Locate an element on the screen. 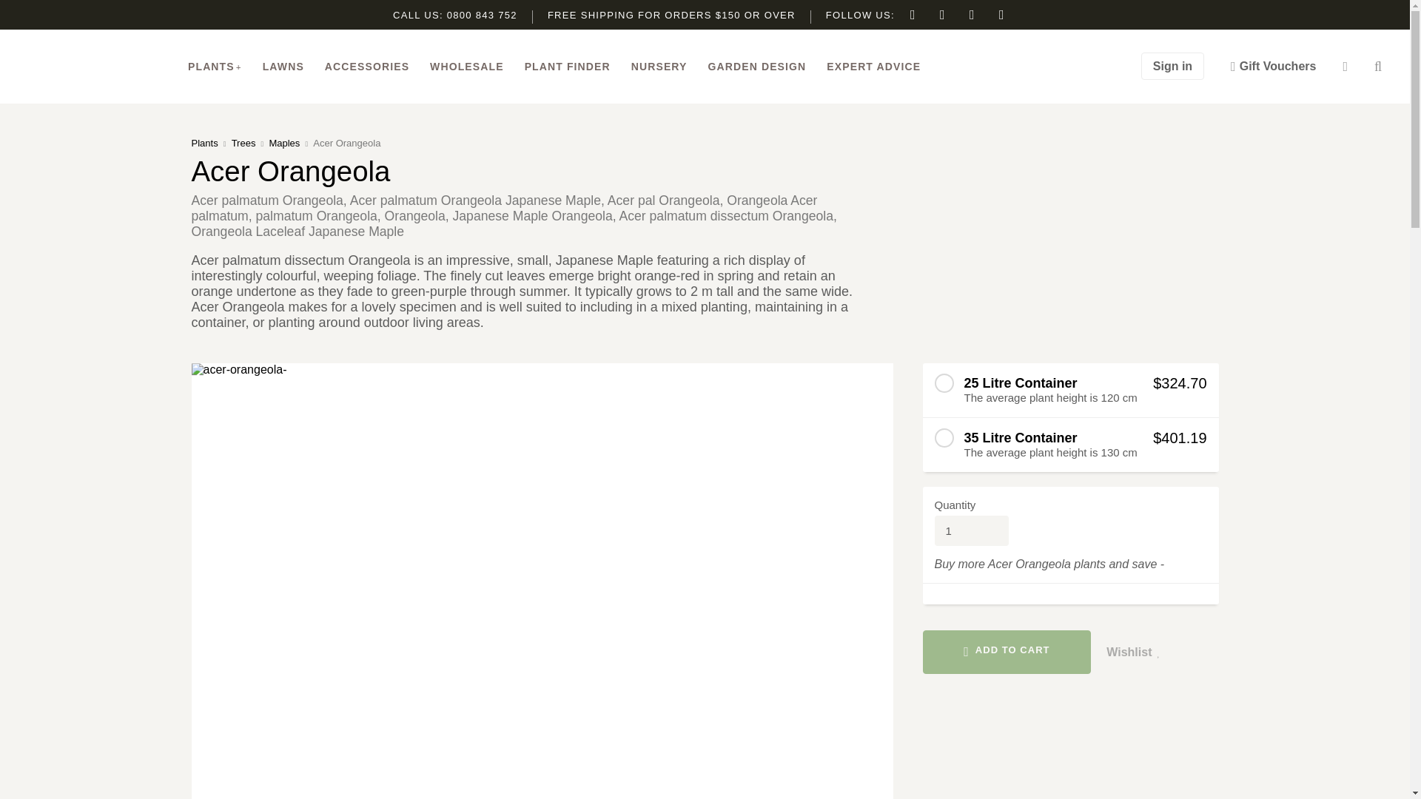  Accessories is located at coordinates (367, 67).